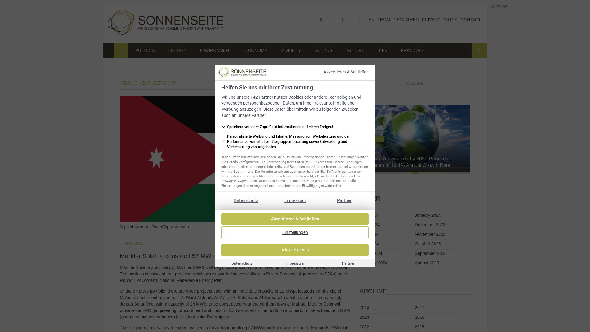 The image size is (590, 332). Describe the element at coordinates (382, 50) in the screenshot. I see `TIPS` at that location.